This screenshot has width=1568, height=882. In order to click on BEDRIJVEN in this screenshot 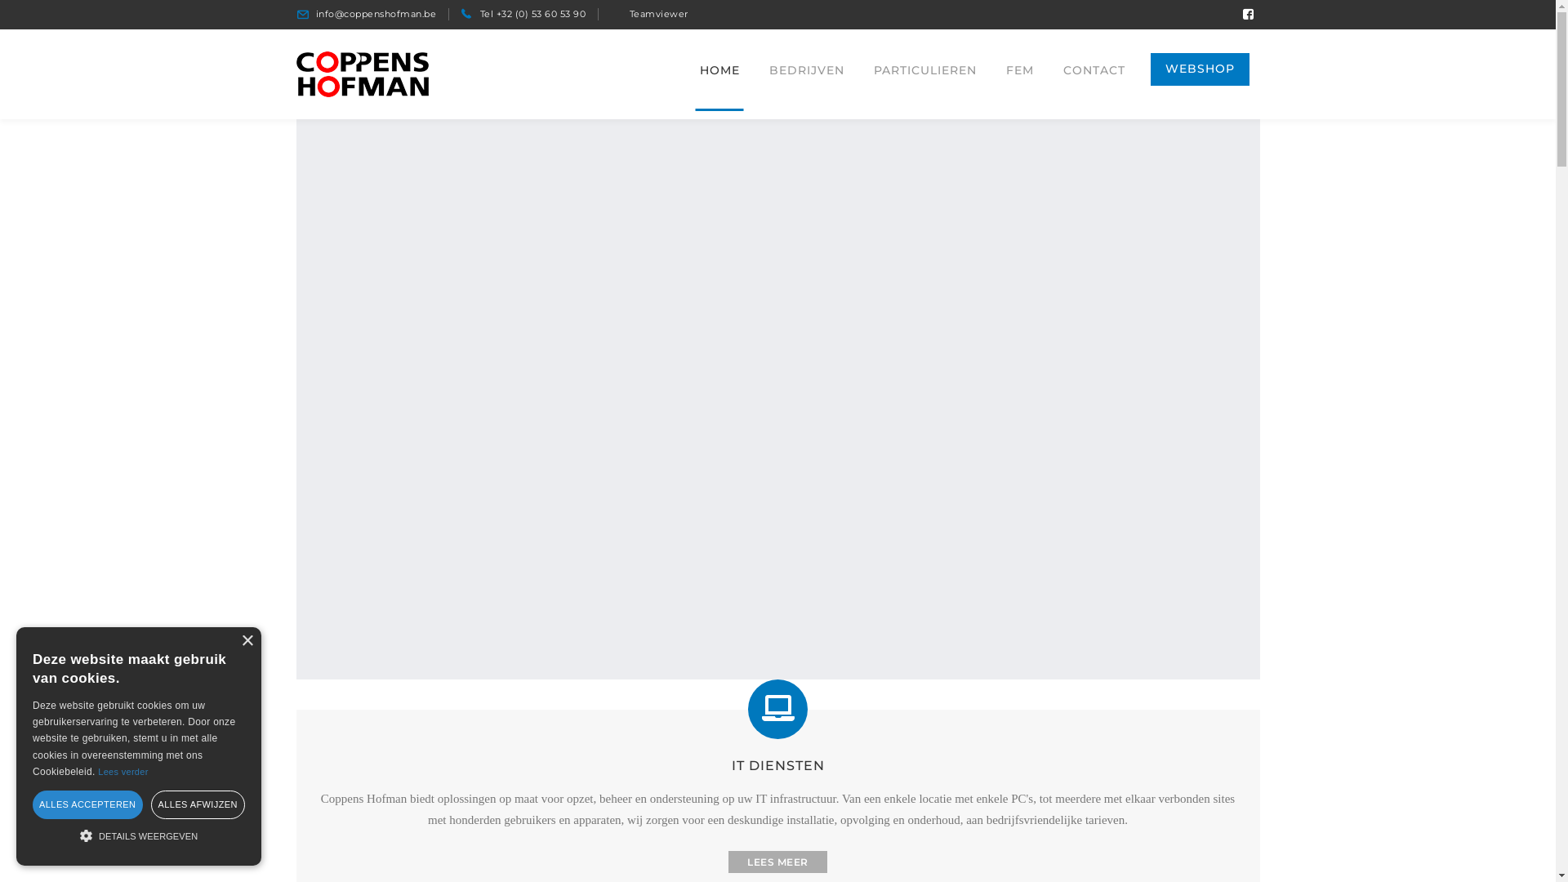, I will do `click(806, 70)`.